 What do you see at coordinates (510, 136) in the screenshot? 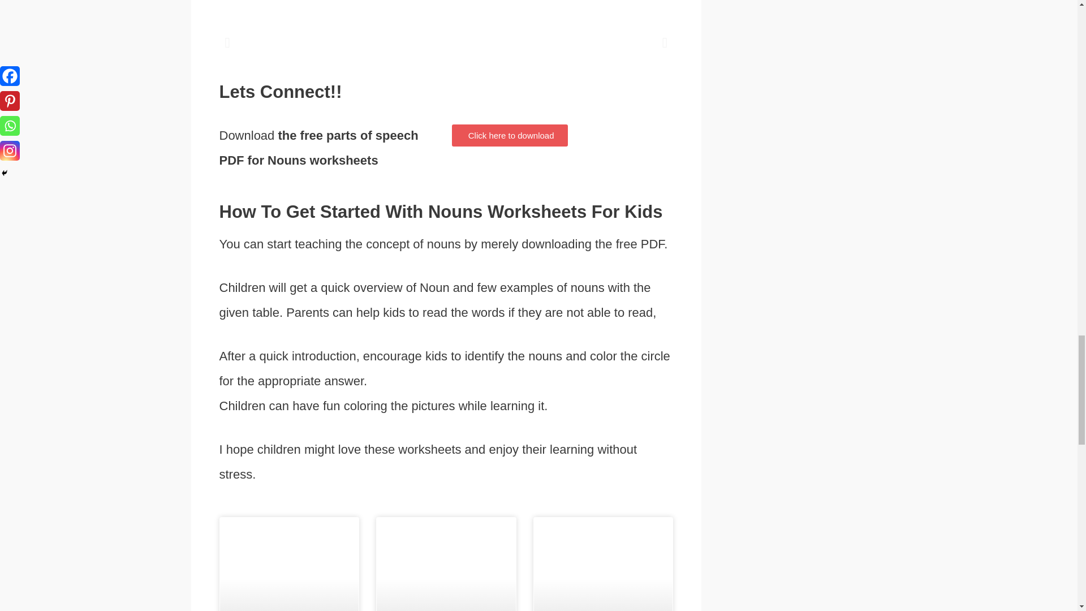
I see `Click here to download` at bounding box center [510, 136].